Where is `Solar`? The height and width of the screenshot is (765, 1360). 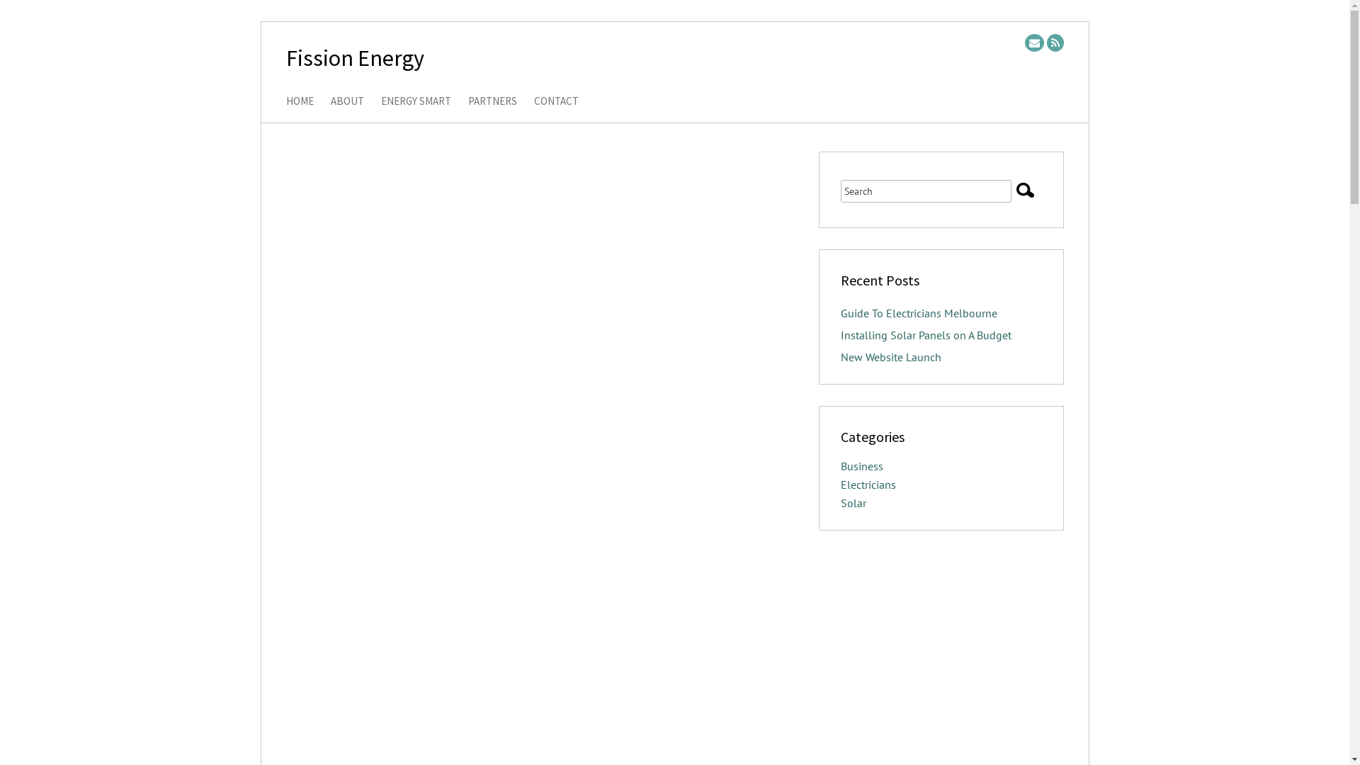
Solar is located at coordinates (853, 503).